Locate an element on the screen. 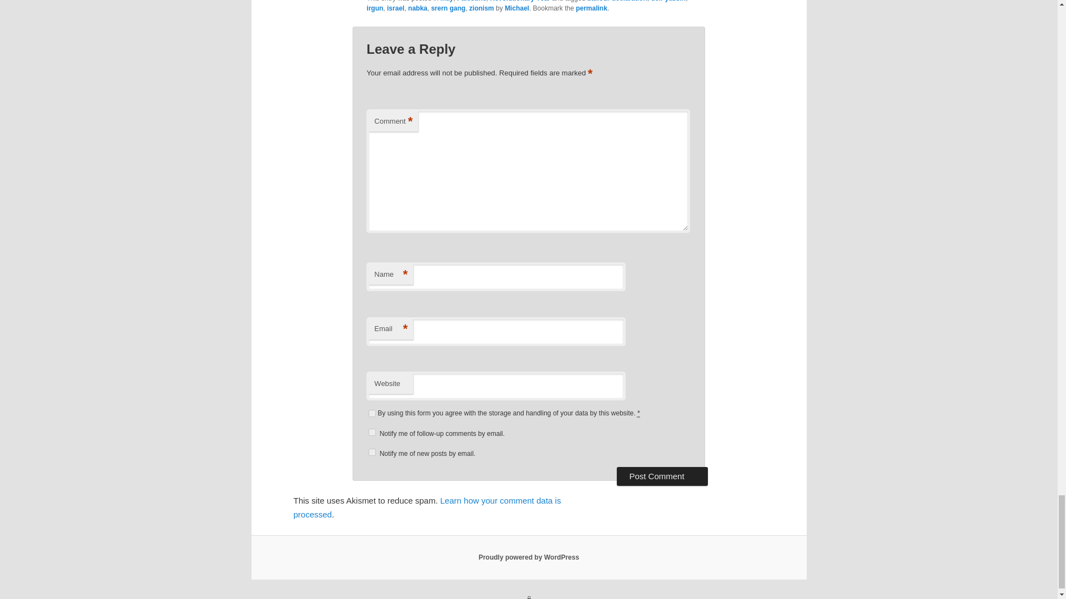 This screenshot has width=1066, height=599. Post Comment is located at coordinates (662, 476).